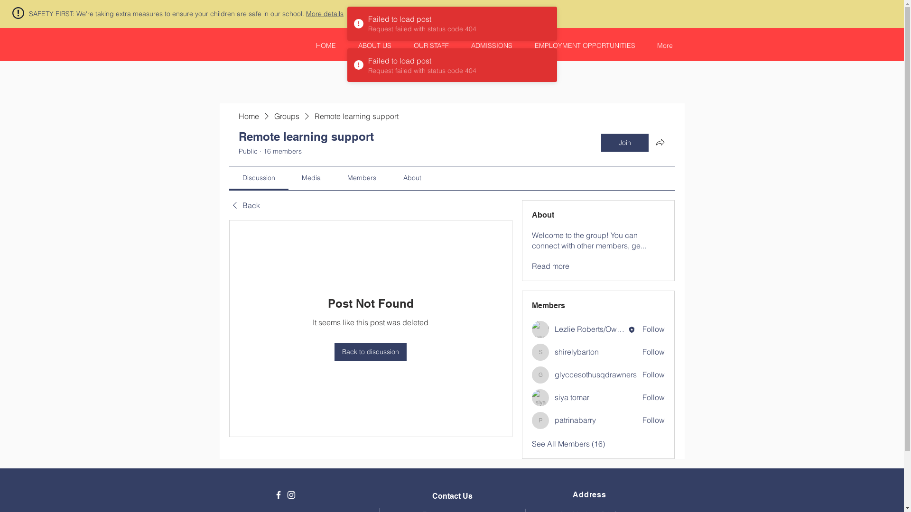  What do you see at coordinates (591, 329) in the screenshot?
I see `Lezlie Roberts/Owner` at bounding box center [591, 329].